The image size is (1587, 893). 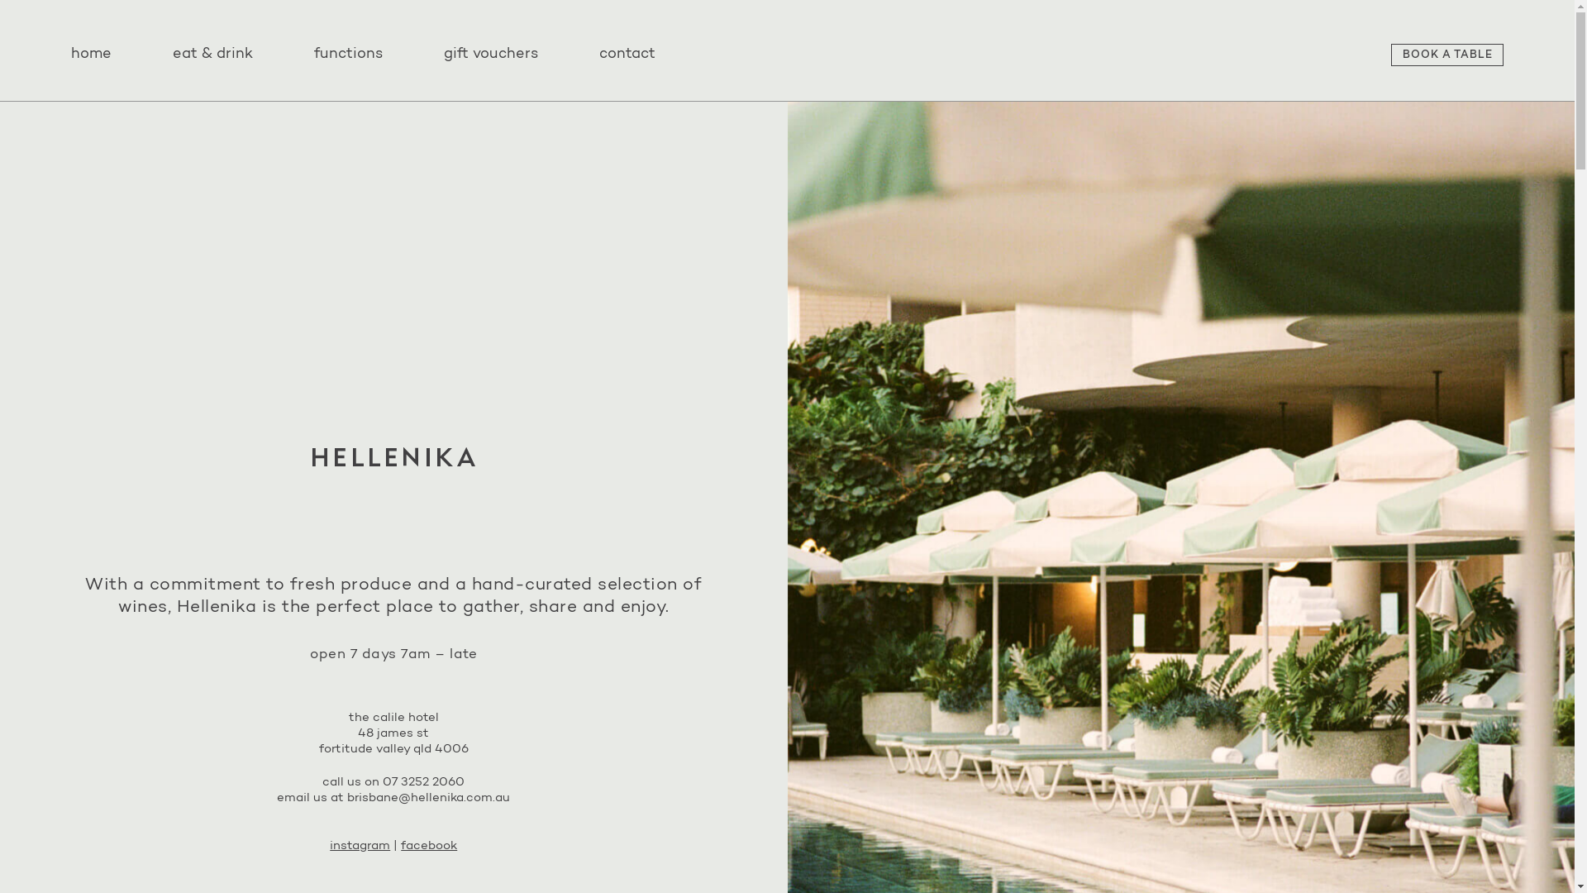 I want to click on facebook, so click(x=429, y=847).